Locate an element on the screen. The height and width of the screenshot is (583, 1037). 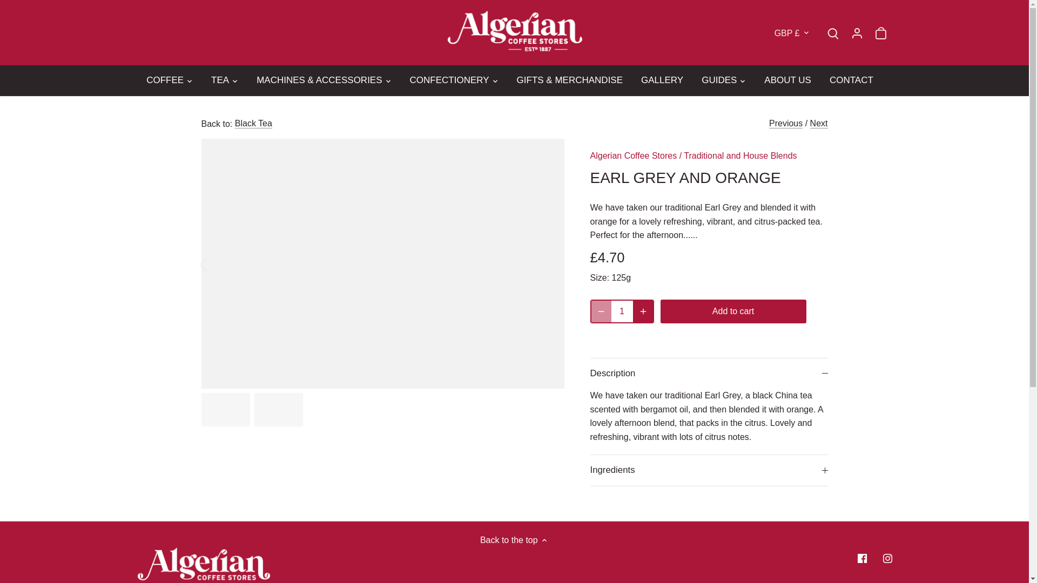
Instagram is located at coordinates (887, 558).